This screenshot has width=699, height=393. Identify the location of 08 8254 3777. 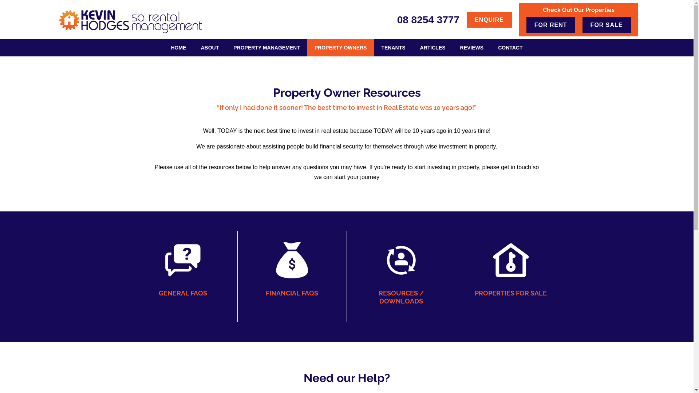
(428, 20).